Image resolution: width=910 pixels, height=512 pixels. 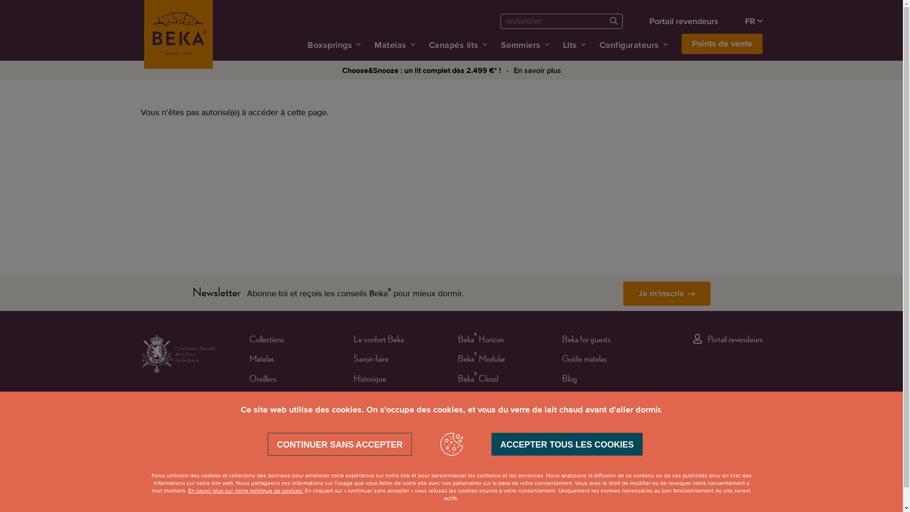 I want to click on Matelas, so click(x=391, y=45).